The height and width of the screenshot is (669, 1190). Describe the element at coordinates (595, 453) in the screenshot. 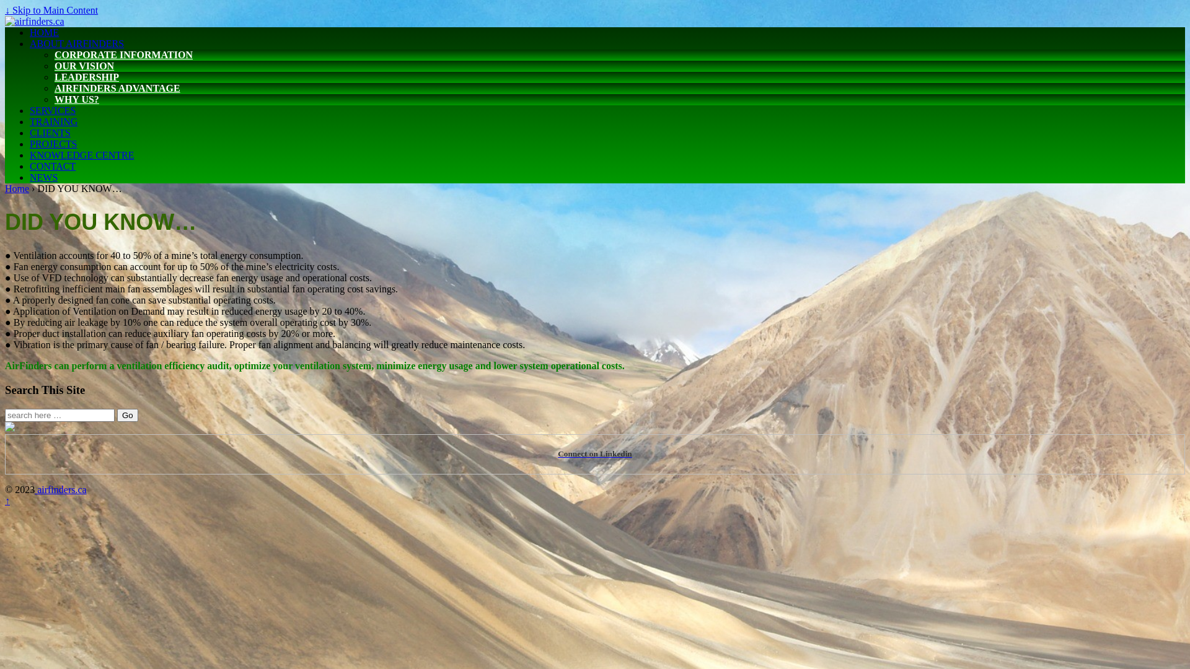

I see `Connect on Linkedin` at that location.